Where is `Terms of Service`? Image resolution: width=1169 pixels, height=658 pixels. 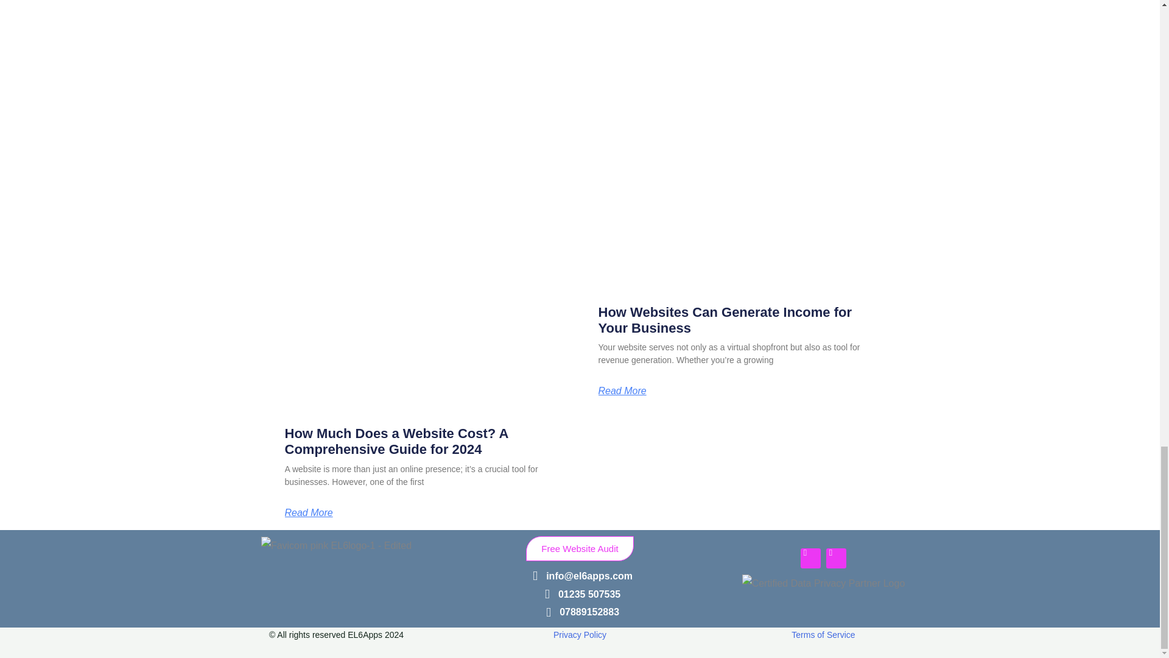
Terms of Service is located at coordinates (823, 634).